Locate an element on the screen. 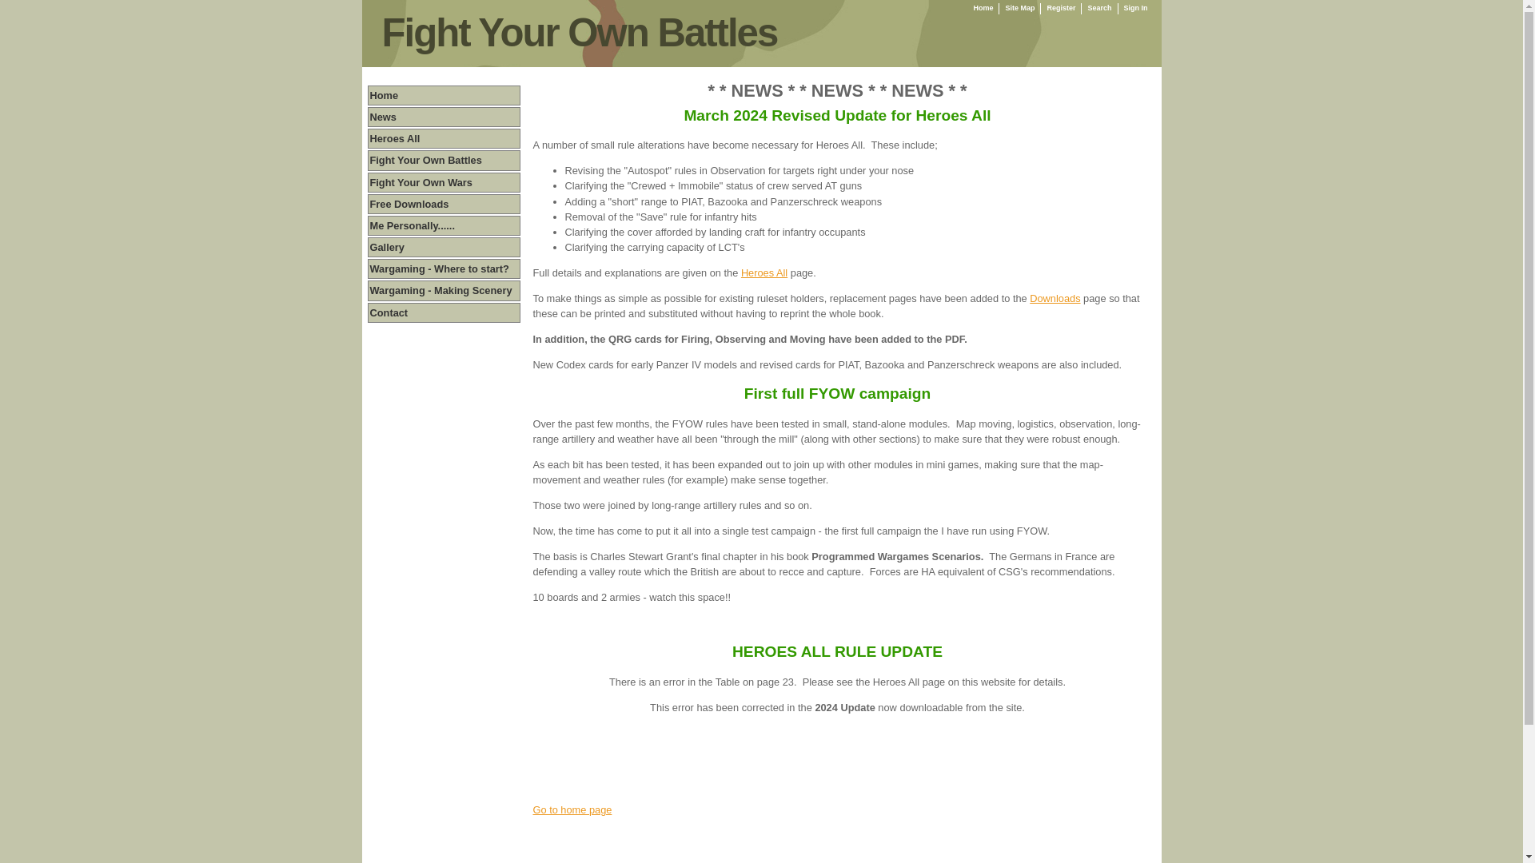 This screenshot has width=1535, height=863. Register is located at coordinates (1061, 8).